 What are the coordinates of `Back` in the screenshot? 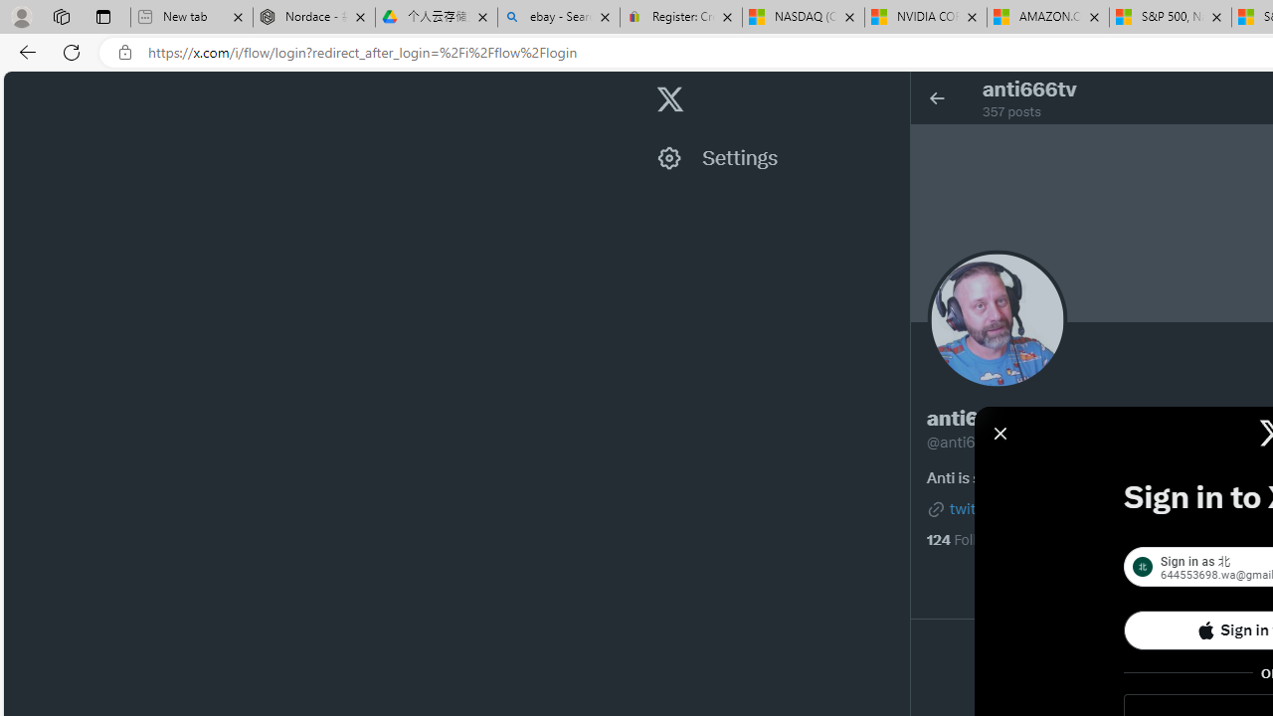 It's located at (24, 52).